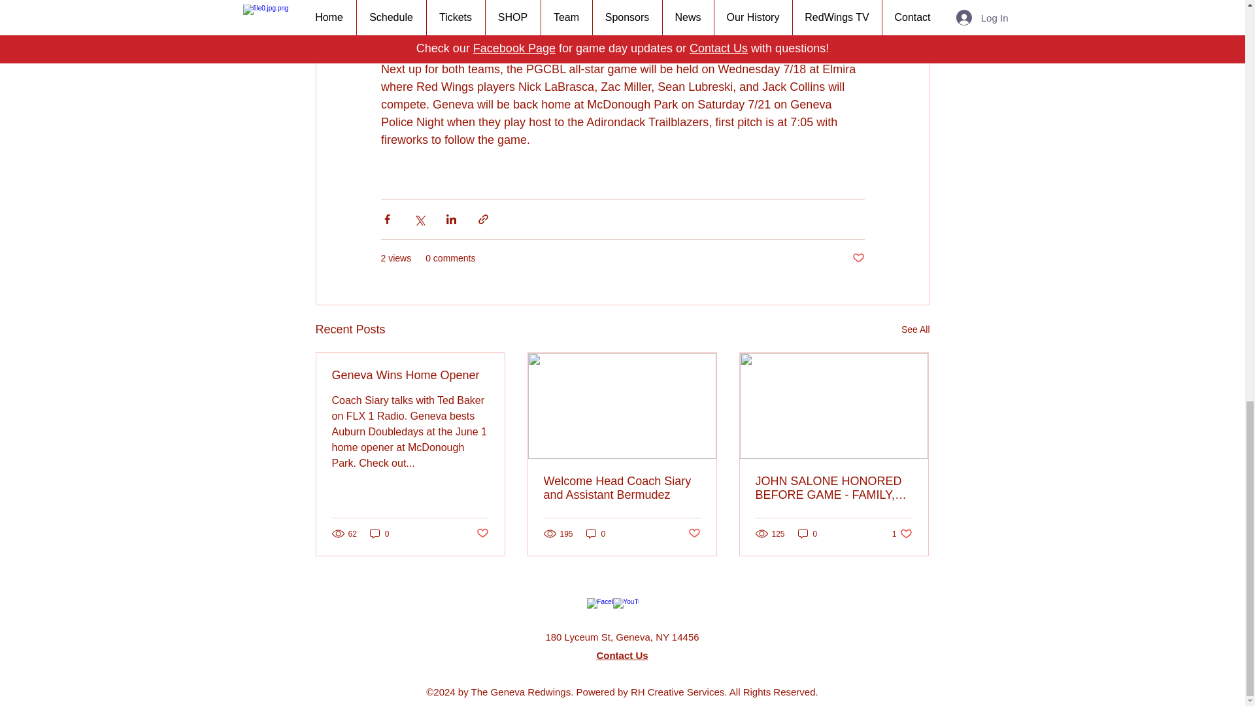 The height and width of the screenshot is (706, 1255). Describe the element at coordinates (915, 329) in the screenshot. I see `See All` at that location.